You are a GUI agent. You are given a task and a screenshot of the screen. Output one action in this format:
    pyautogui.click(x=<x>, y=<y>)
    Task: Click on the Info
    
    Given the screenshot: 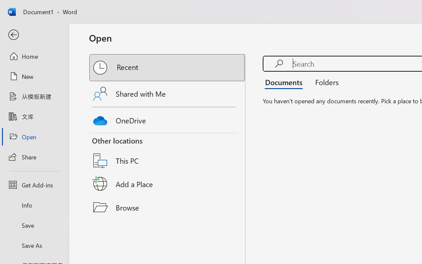 What is the action you would take?
    pyautogui.click(x=34, y=205)
    